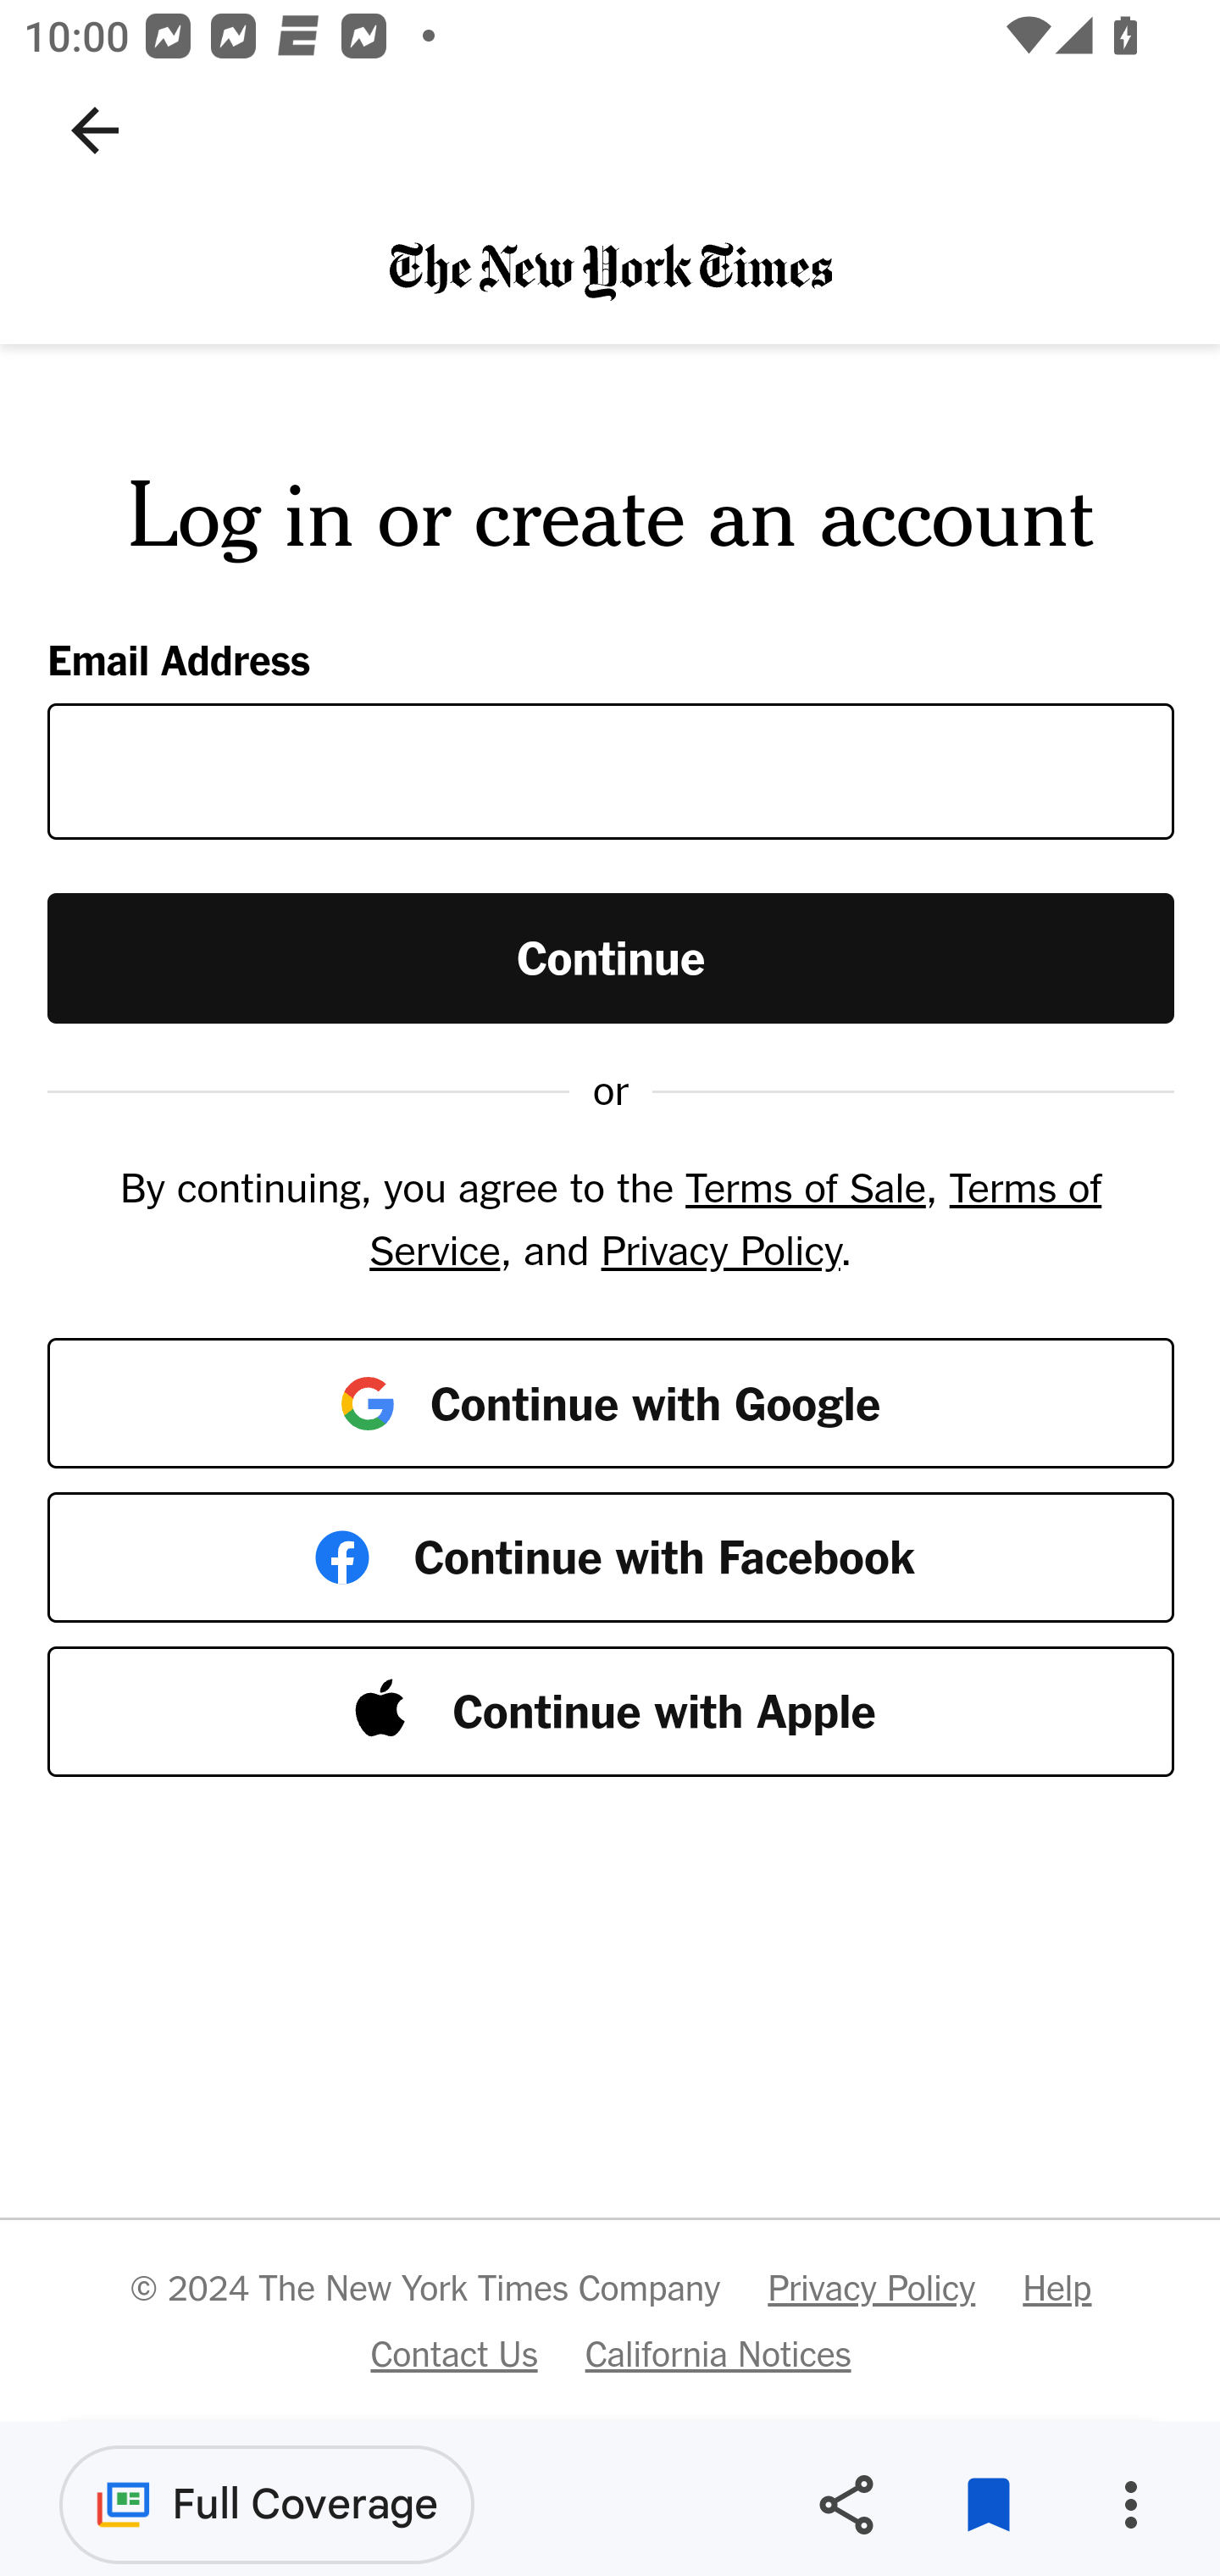  What do you see at coordinates (1130, 2505) in the screenshot?
I see `More options` at bounding box center [1130, 2505].